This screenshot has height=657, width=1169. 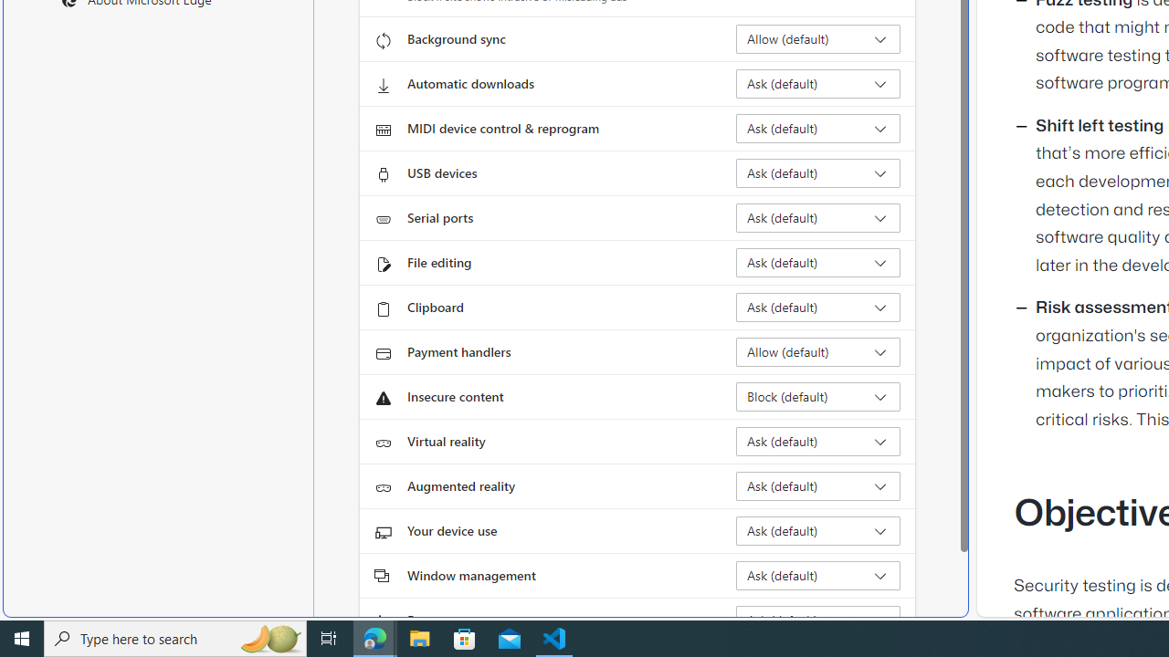 I want to click on Insecure content Block (default), so click(x=818, y=396).